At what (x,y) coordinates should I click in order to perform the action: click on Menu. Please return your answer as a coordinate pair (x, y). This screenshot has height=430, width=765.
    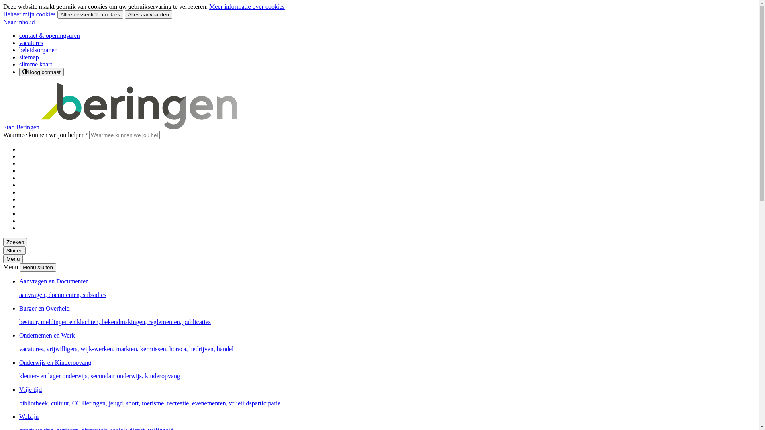
    Looking at the image, I should click on (13, 259).